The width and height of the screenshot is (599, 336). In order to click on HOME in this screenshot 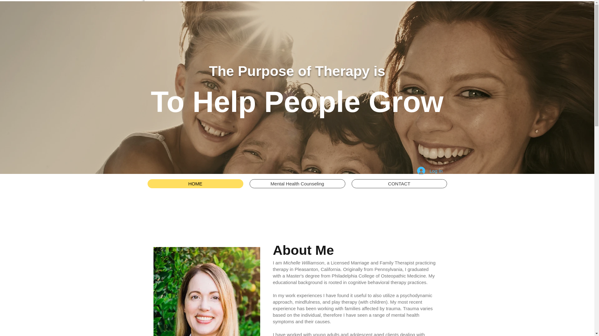, I will do `click(195, 184)`.